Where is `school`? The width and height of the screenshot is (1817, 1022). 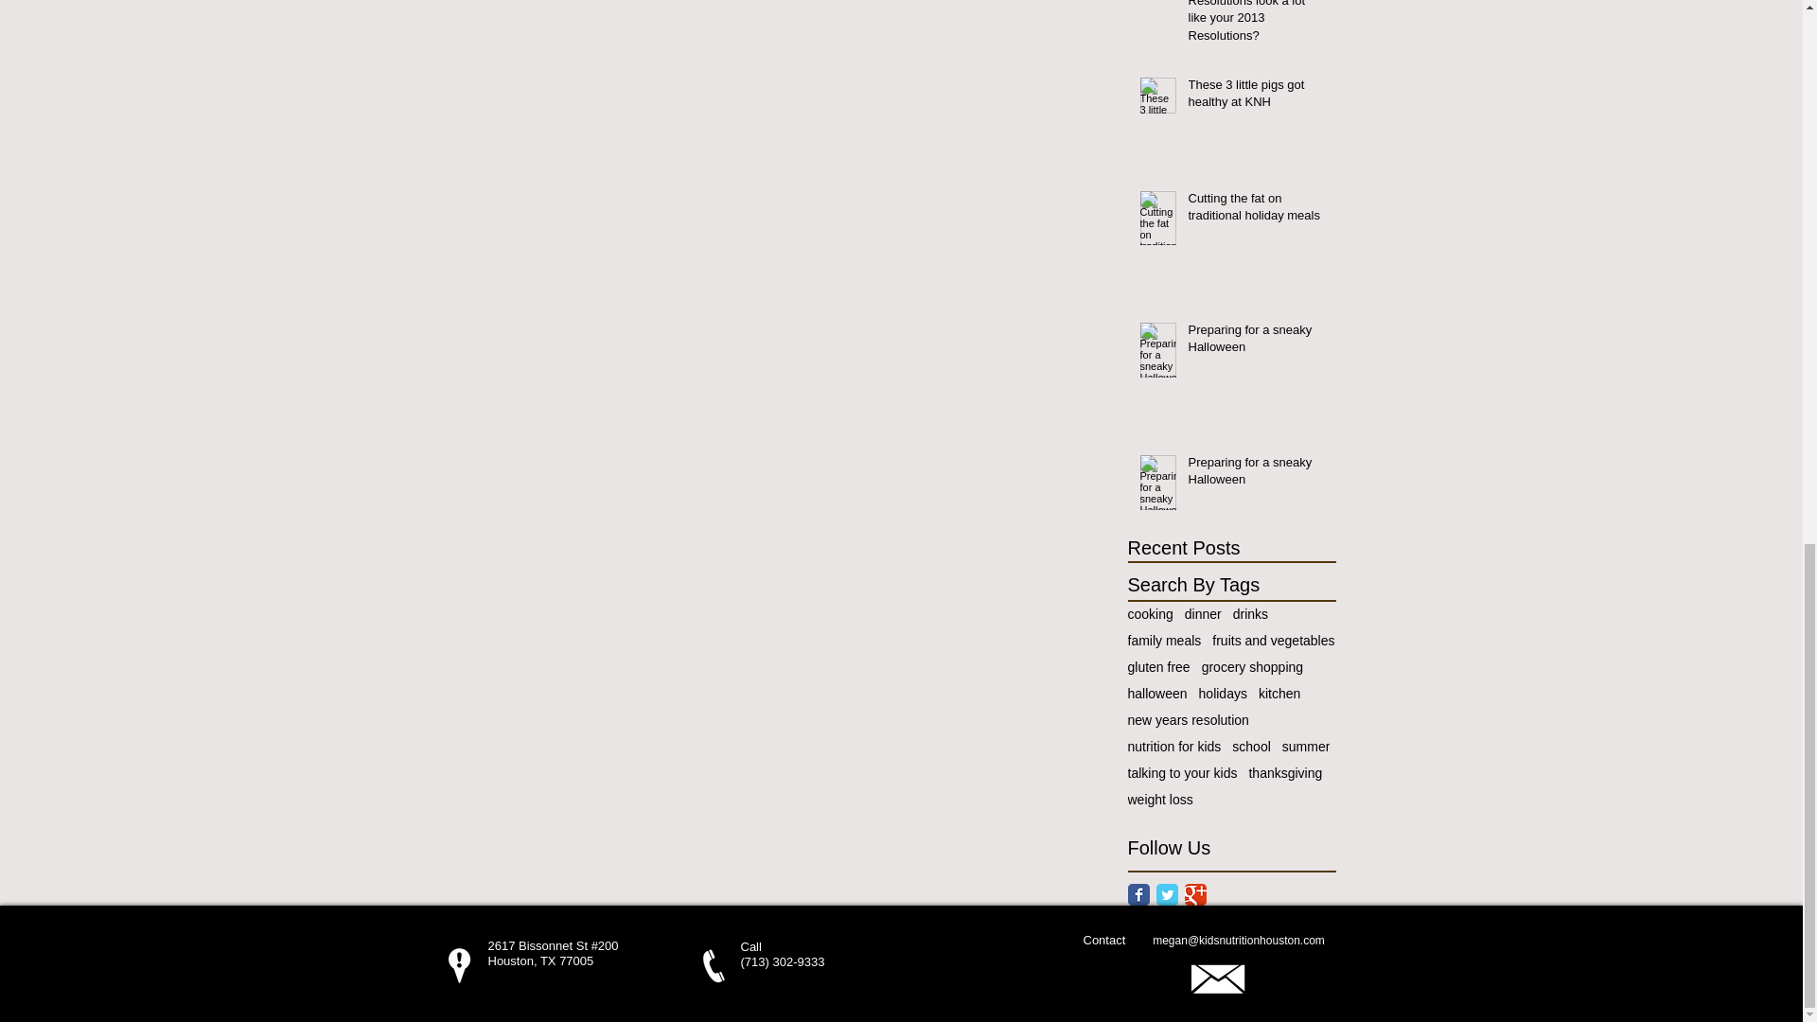
school is located at coordinates (1251, 746).